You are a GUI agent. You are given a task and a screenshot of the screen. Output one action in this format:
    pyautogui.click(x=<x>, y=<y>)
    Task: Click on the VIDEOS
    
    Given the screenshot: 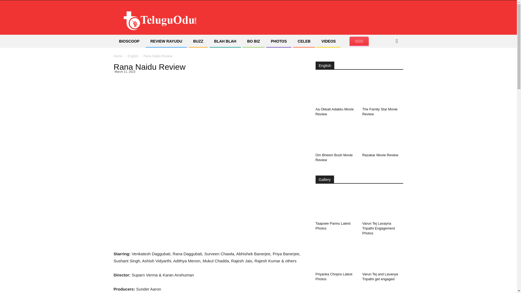 What is the action you would take?
    pyautogui.click(x=328, y=41)
    